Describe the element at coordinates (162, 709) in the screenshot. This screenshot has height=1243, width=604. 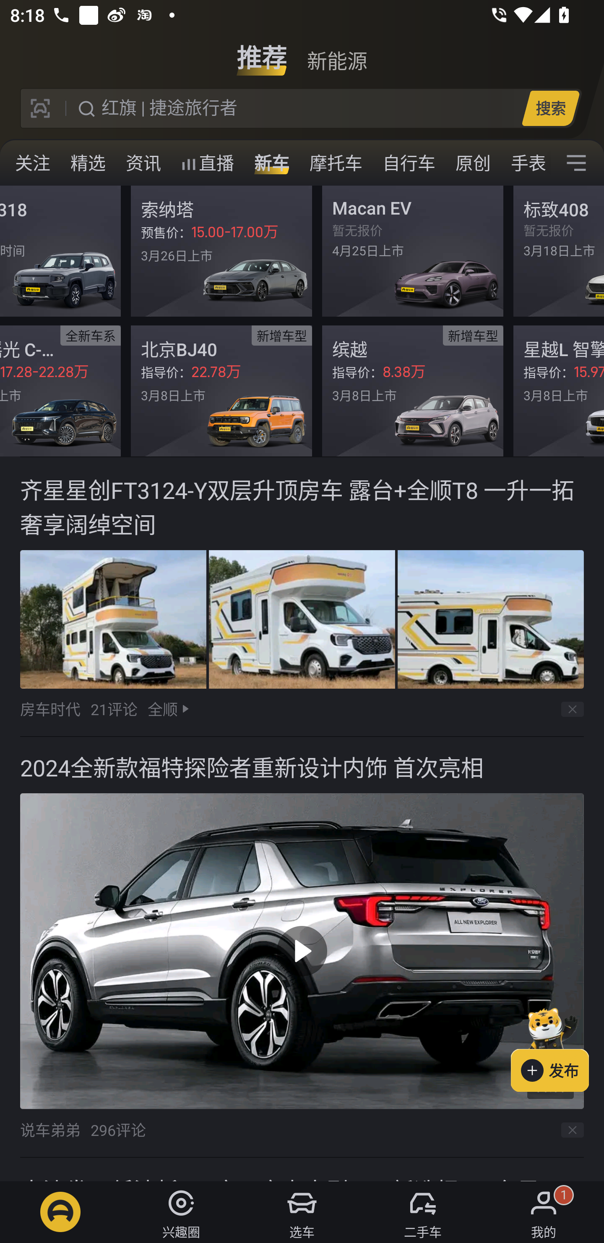
I see `全顺` at that location.